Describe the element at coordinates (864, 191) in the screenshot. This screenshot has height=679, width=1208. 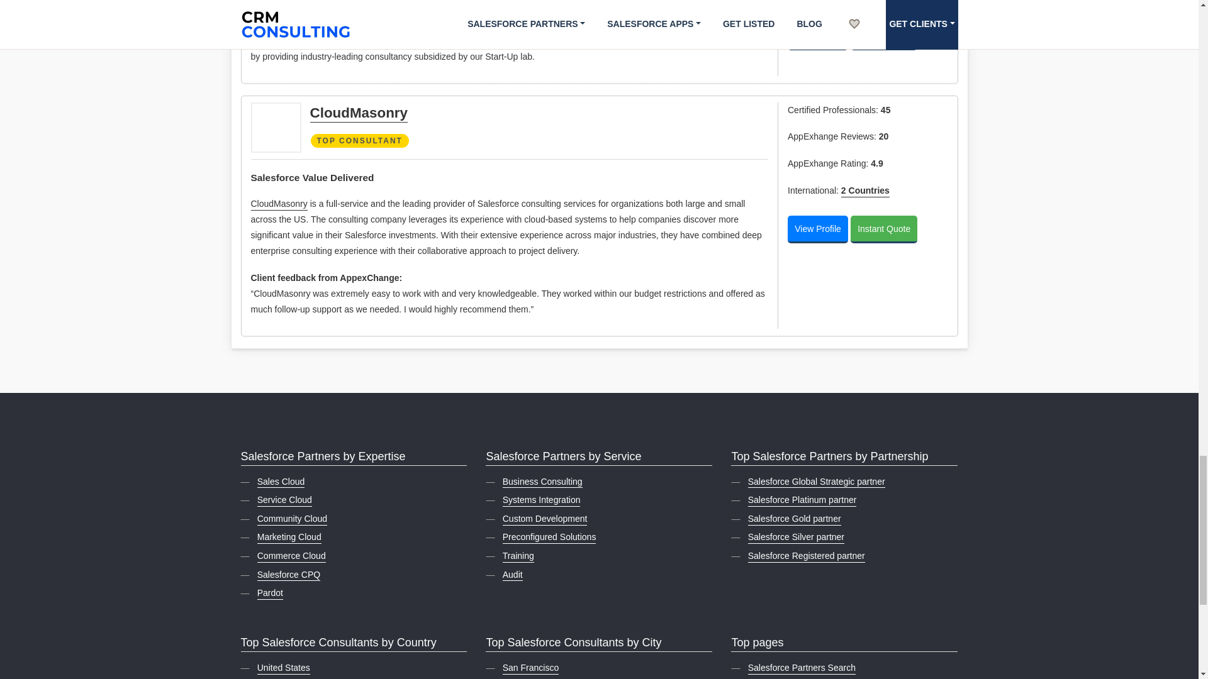
I see `United States, United Kingdom` at that location.